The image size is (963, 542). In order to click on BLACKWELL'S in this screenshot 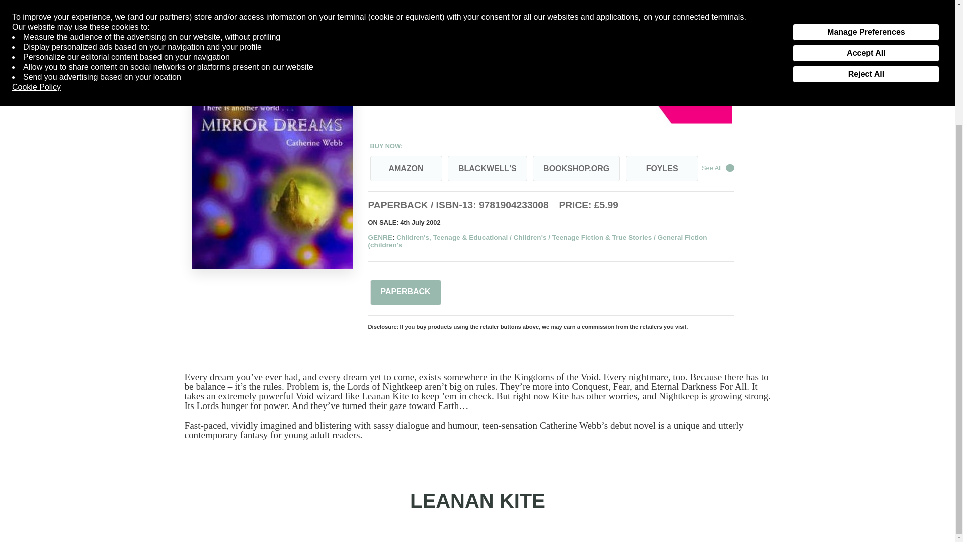, I will do `click(487, 168)`.